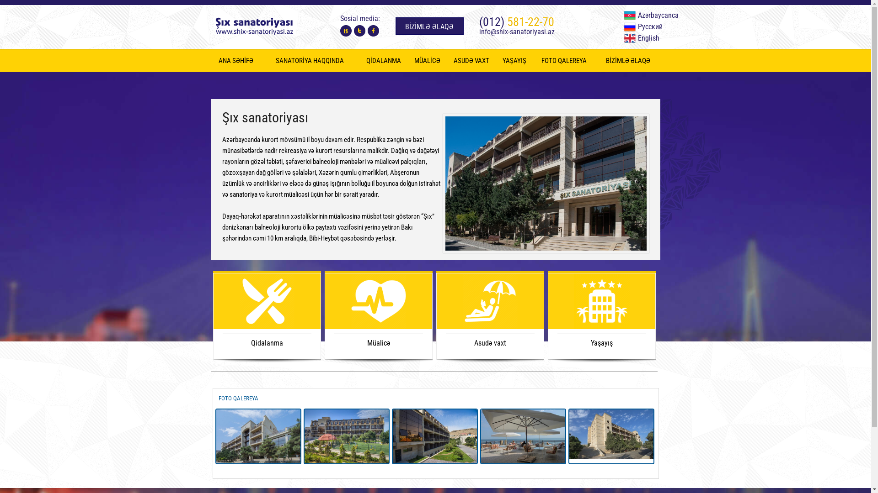 The image size is (878, 493). I want to click on QIDALANMA, so click(384, 61).